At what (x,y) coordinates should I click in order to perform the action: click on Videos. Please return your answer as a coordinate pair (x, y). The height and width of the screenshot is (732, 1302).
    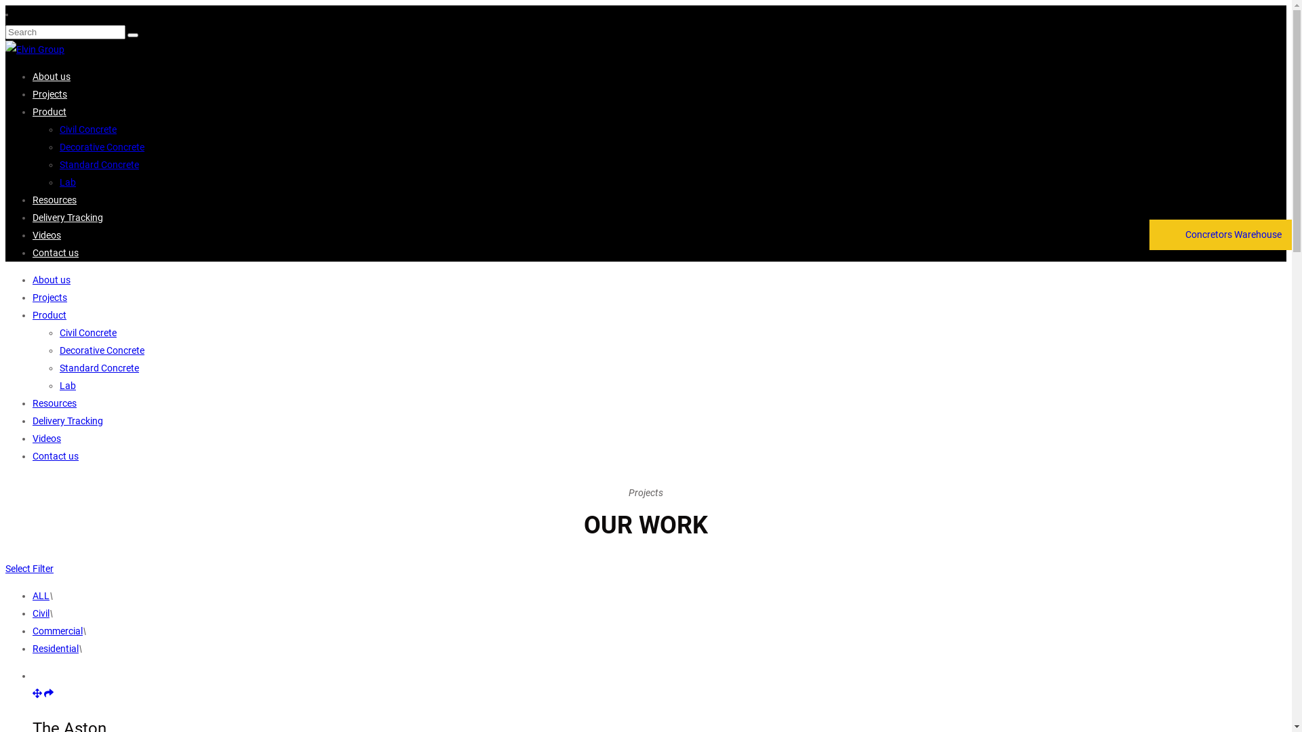
    Looking at the image, I should click on (47, 439).